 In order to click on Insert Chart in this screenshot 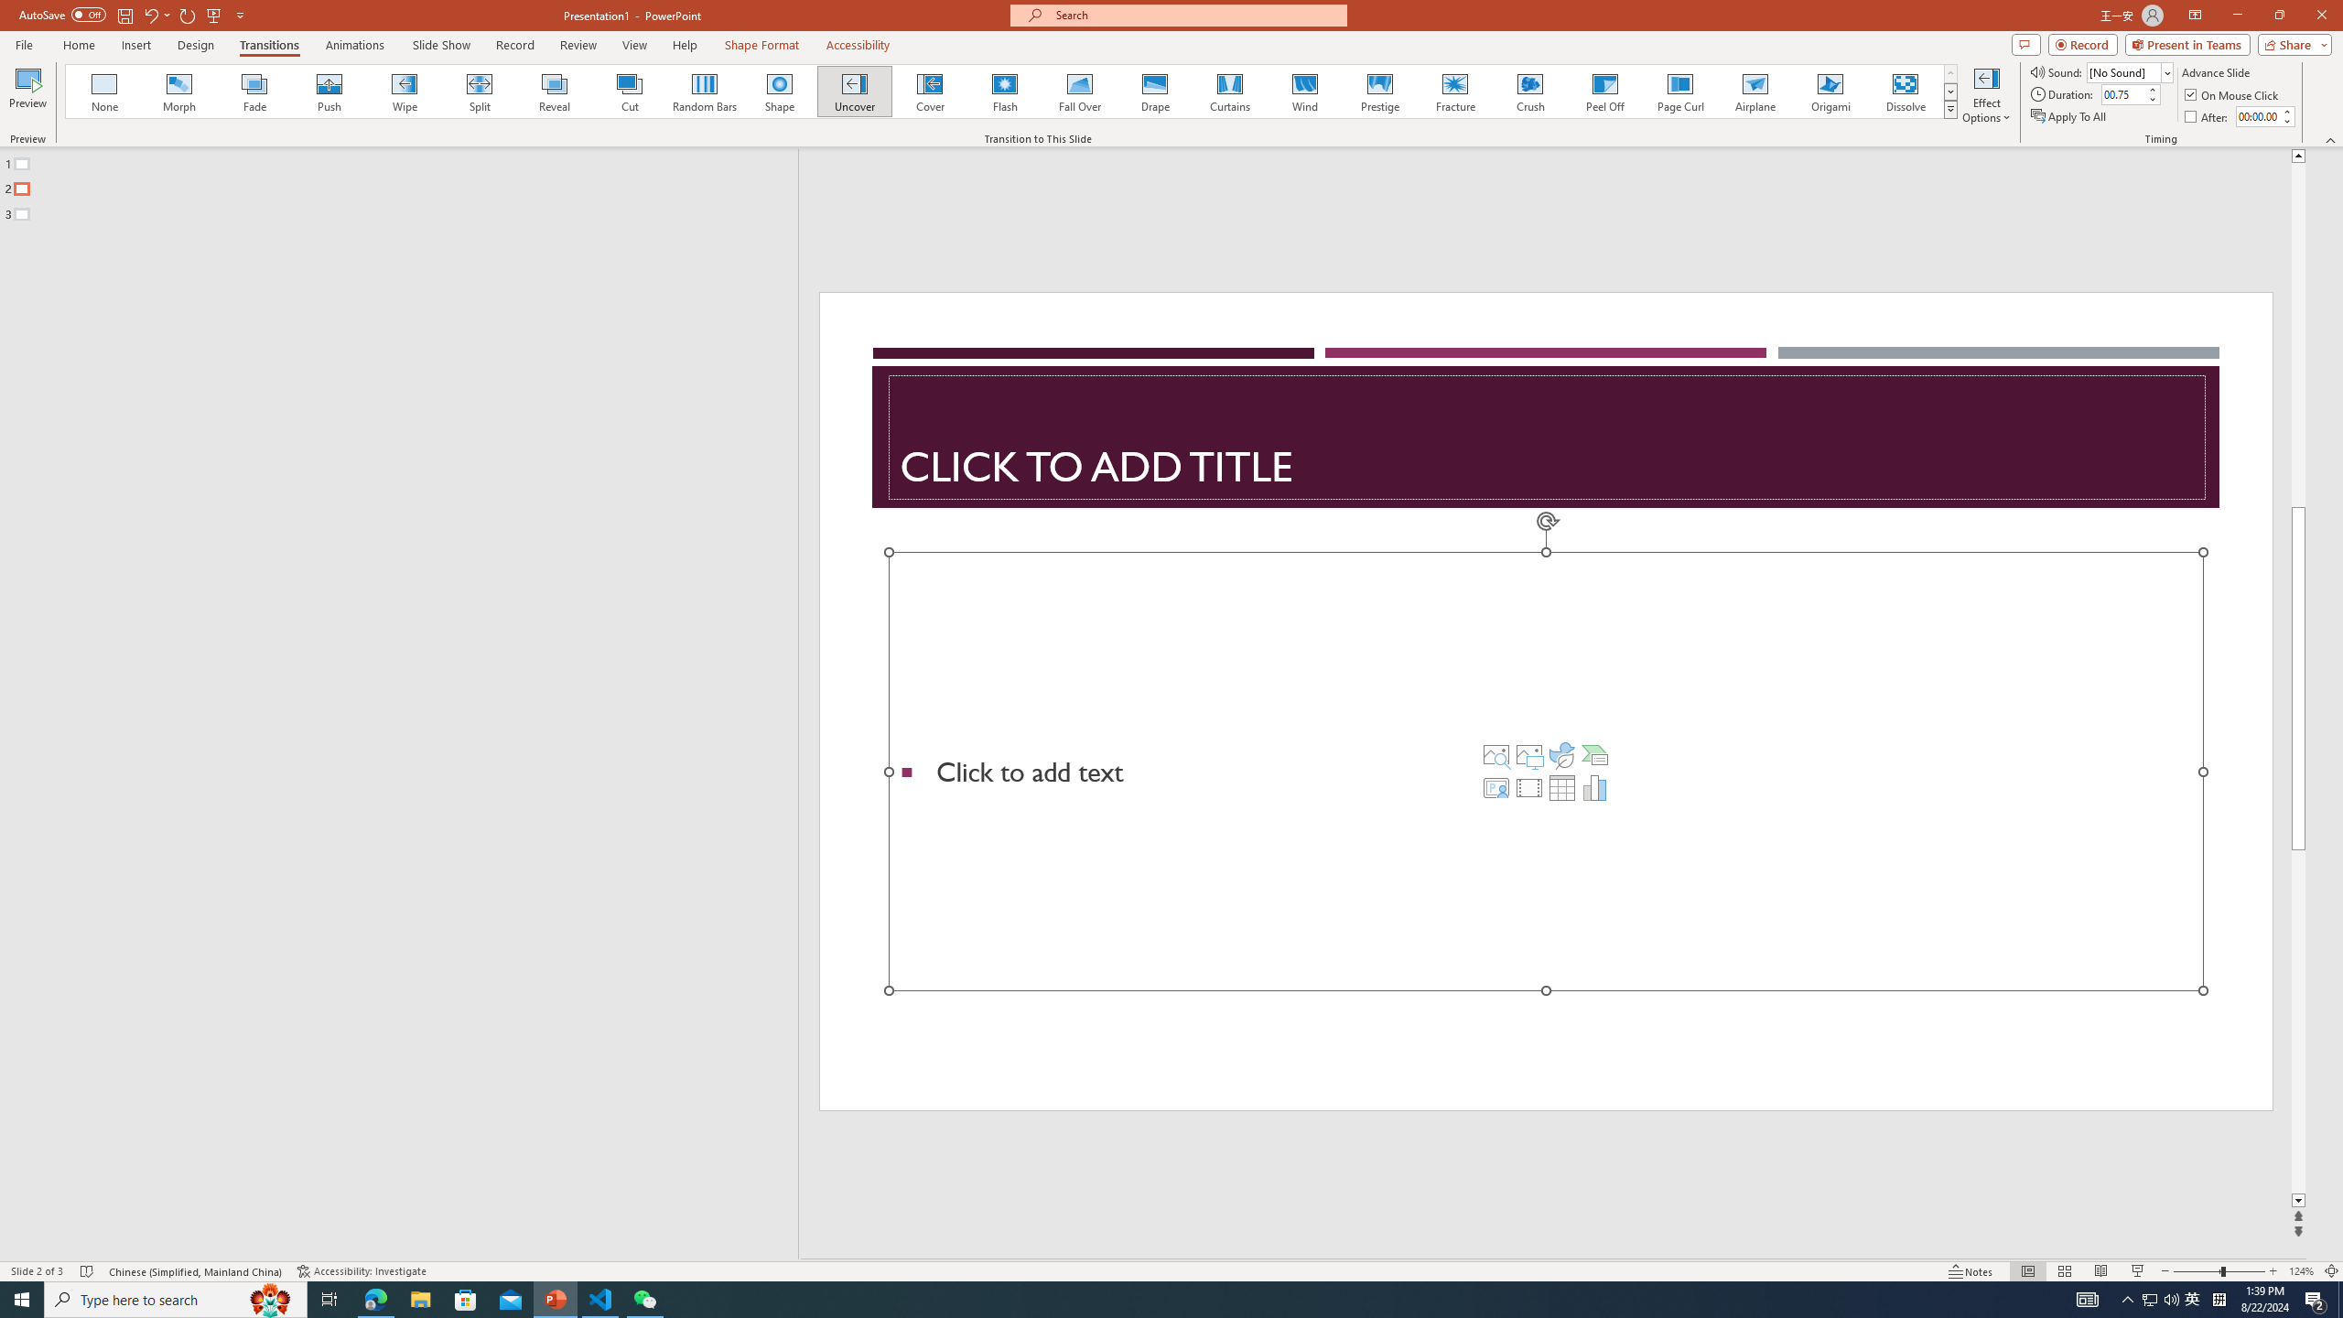, I will do `click(1595, 787)`.